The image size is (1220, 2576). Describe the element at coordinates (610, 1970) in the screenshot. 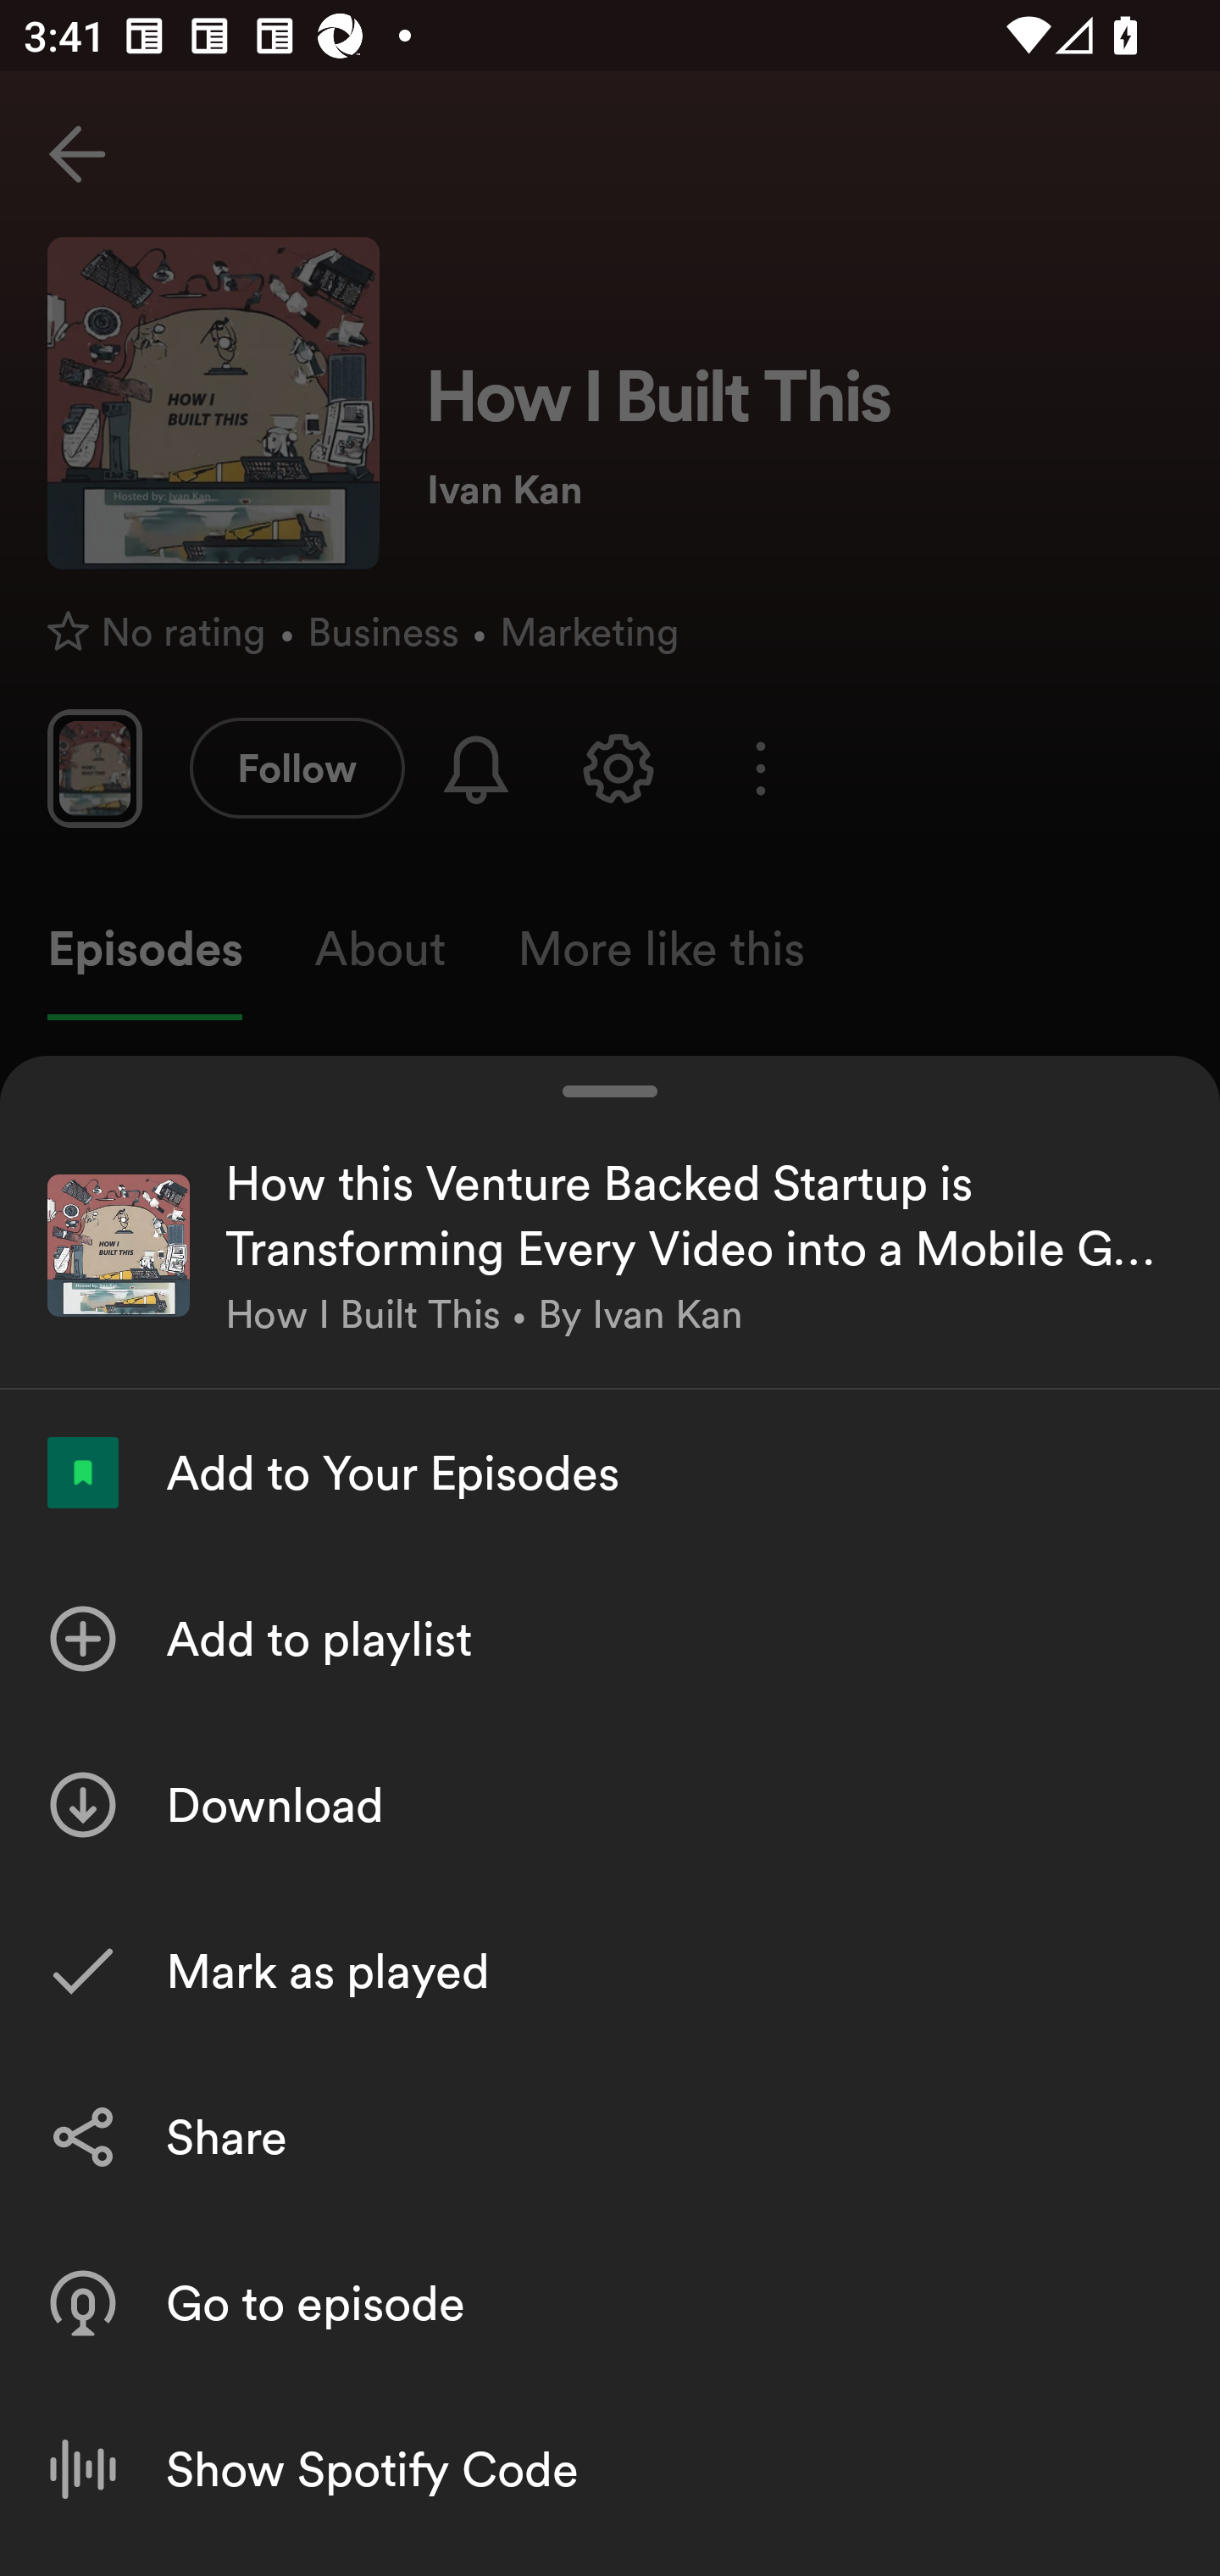

I see `Mark as played` at that location.